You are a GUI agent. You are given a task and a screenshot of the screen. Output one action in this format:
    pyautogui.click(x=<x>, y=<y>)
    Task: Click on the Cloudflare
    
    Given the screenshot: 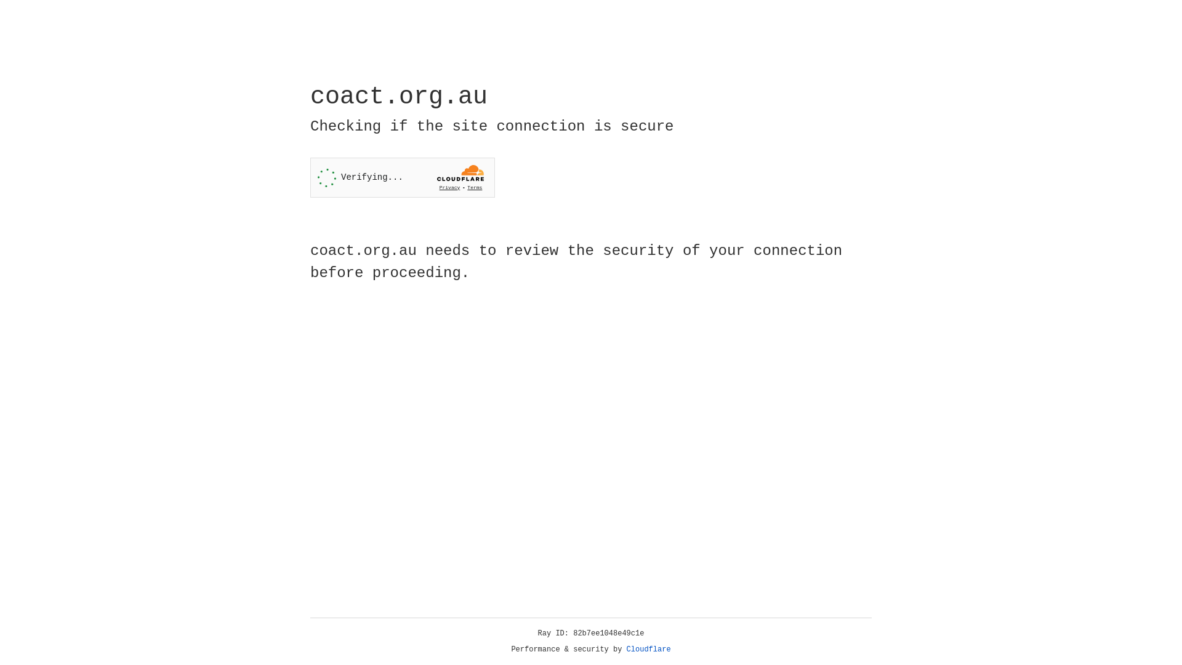 What is the action you would take?
    pyautogui.click(x=649, y=650)
    